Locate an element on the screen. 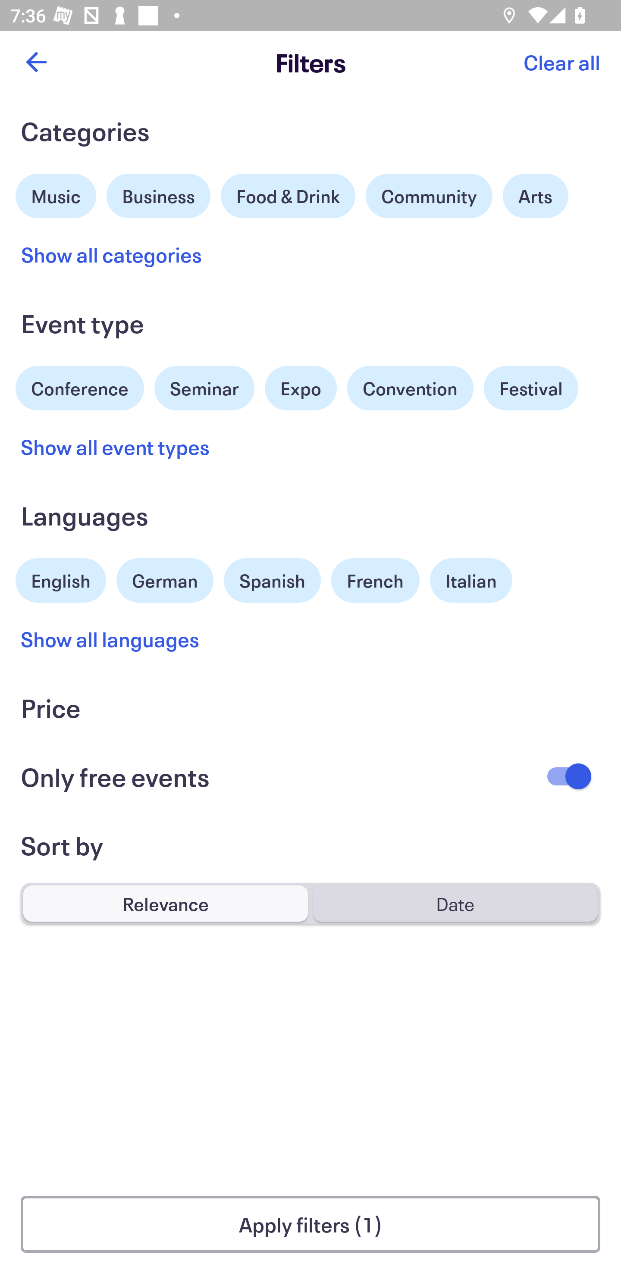  Show all categories is located at coordinates (111, 254).